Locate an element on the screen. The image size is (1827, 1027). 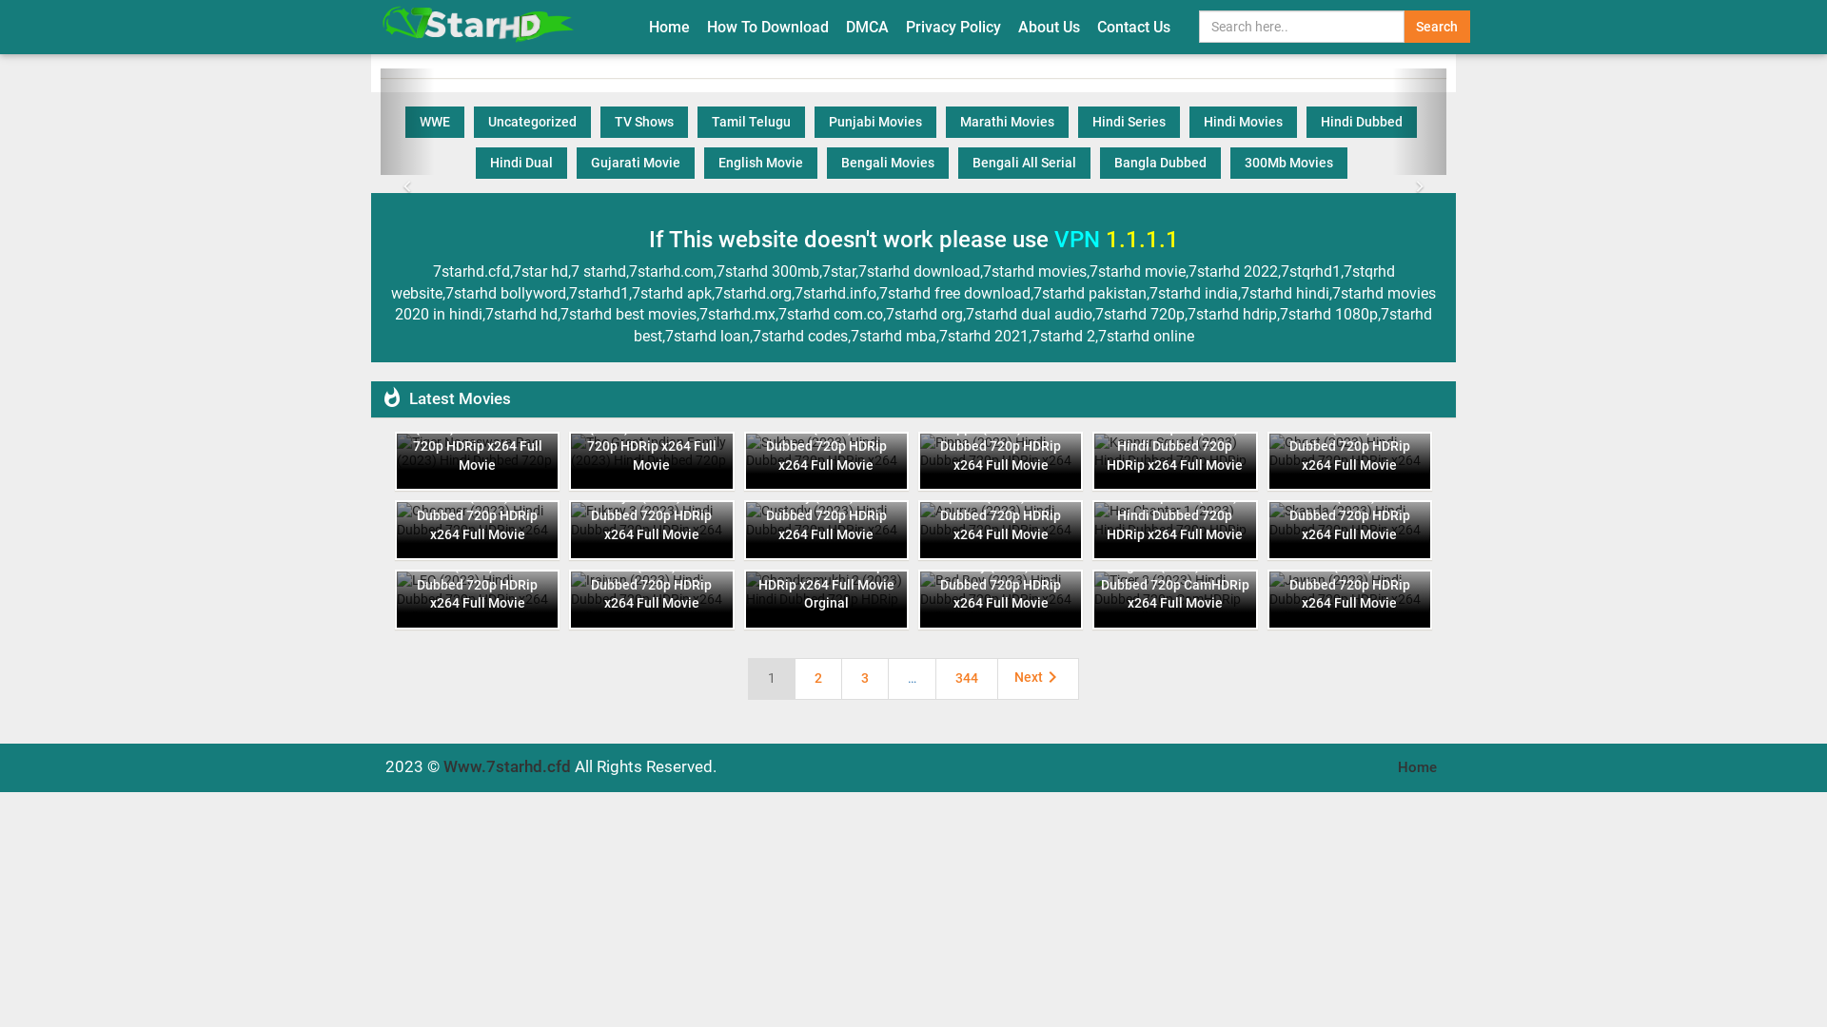
Iraivan (2023) Hindi Dubbed 720p HDRip x264 Full Movie is located at coordinates (651, 599).